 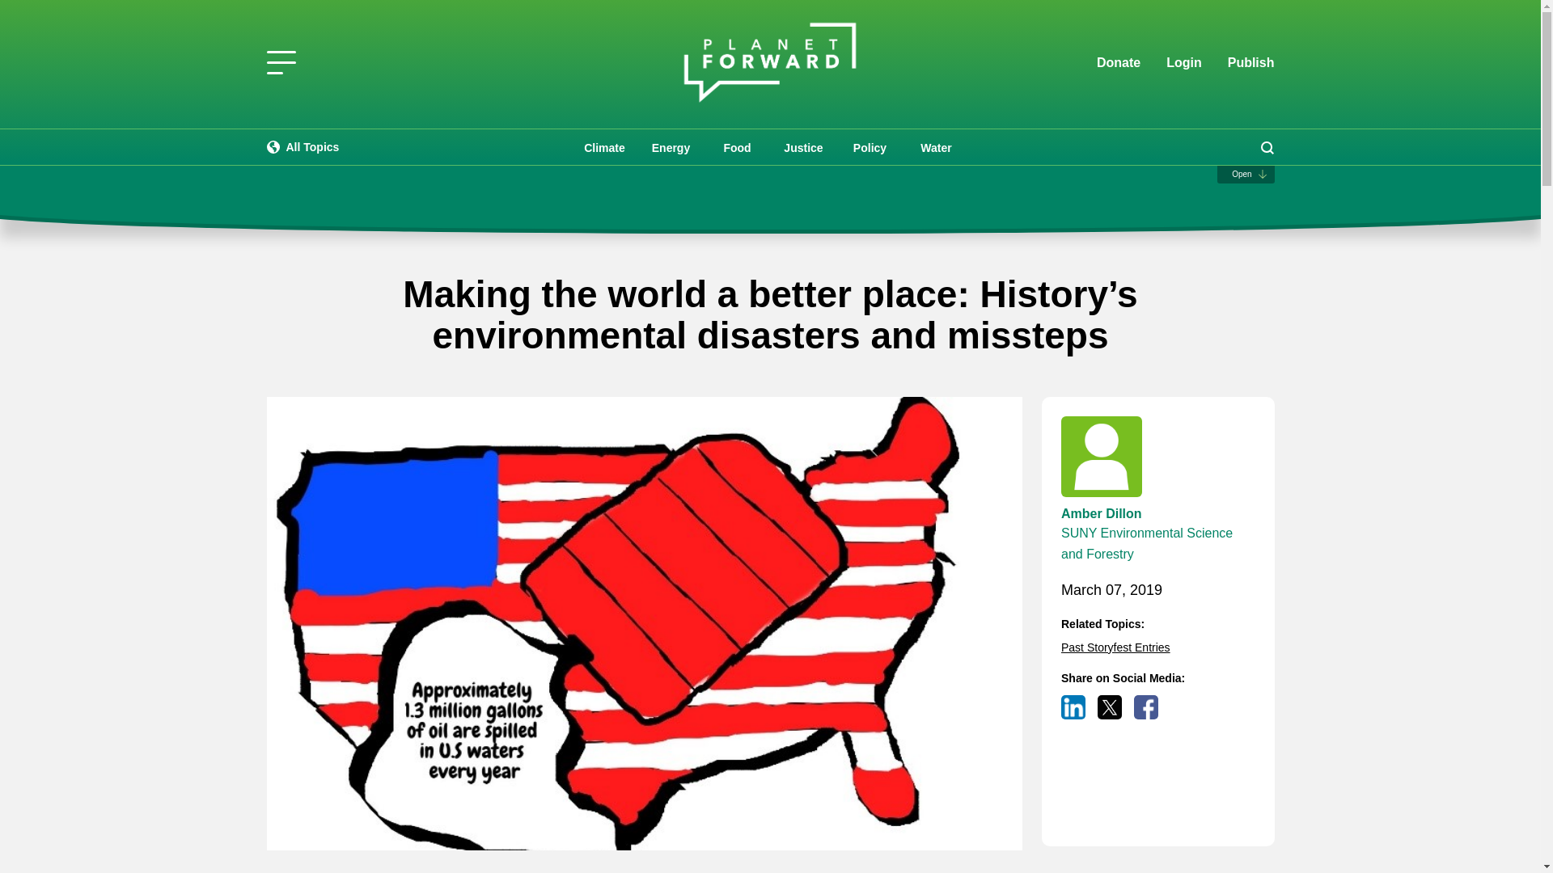 What do you see at coordinates (1118, 63) in the screenshot?
I see `Donate` at bounding box center [1118, 63].